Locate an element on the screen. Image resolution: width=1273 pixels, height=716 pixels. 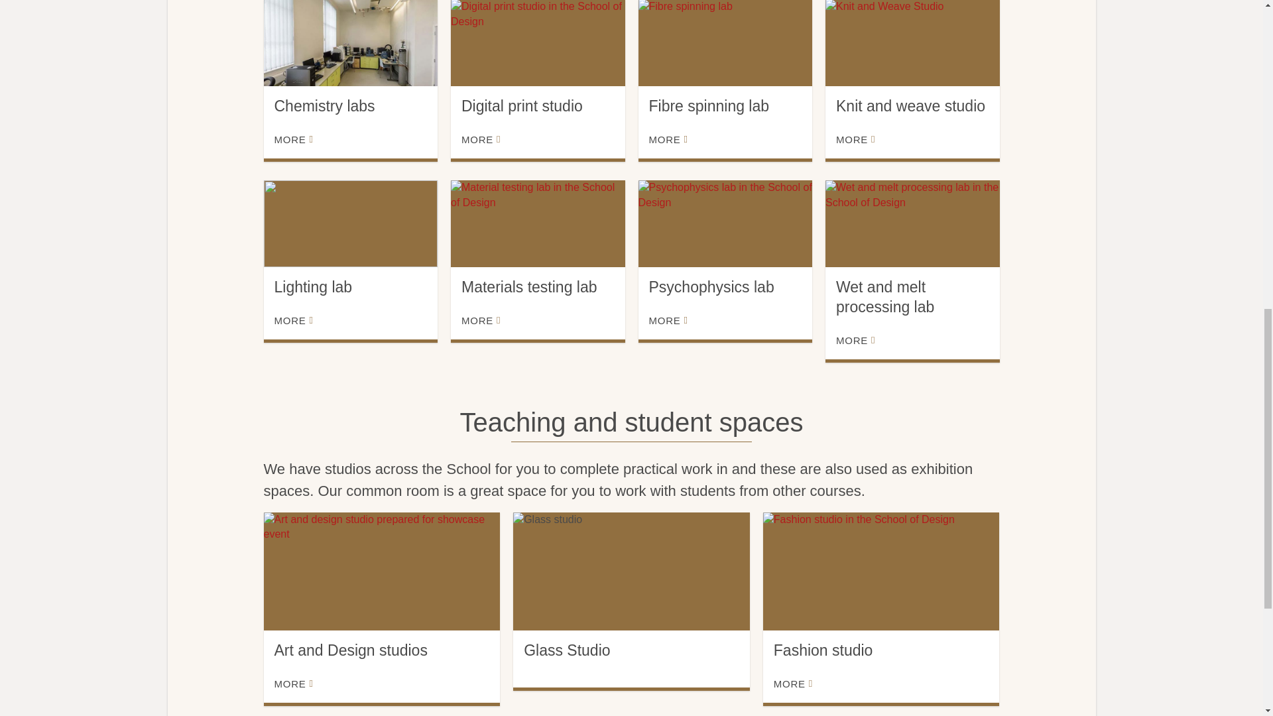
Knit and weave studio  is located at coordinates (912, 42).